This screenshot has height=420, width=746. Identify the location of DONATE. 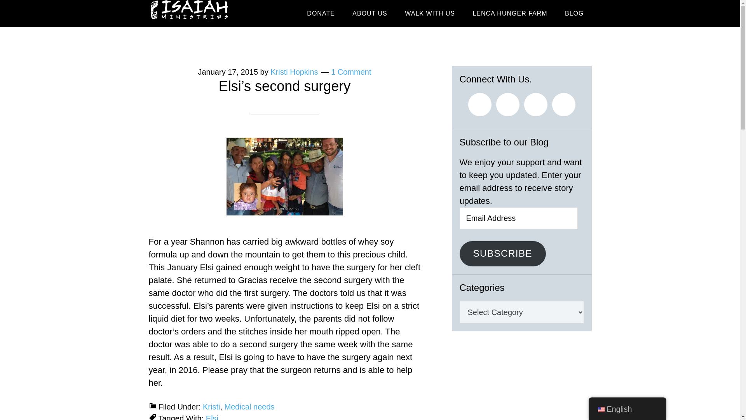
(321, 14).